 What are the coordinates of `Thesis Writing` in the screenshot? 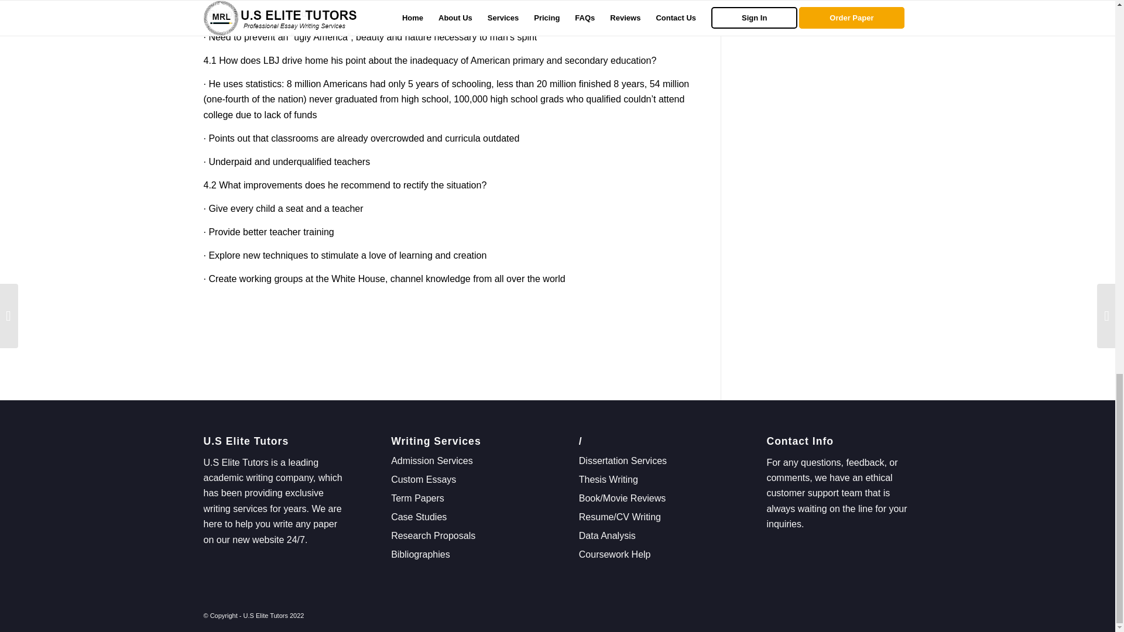 It's located at (608, 480).